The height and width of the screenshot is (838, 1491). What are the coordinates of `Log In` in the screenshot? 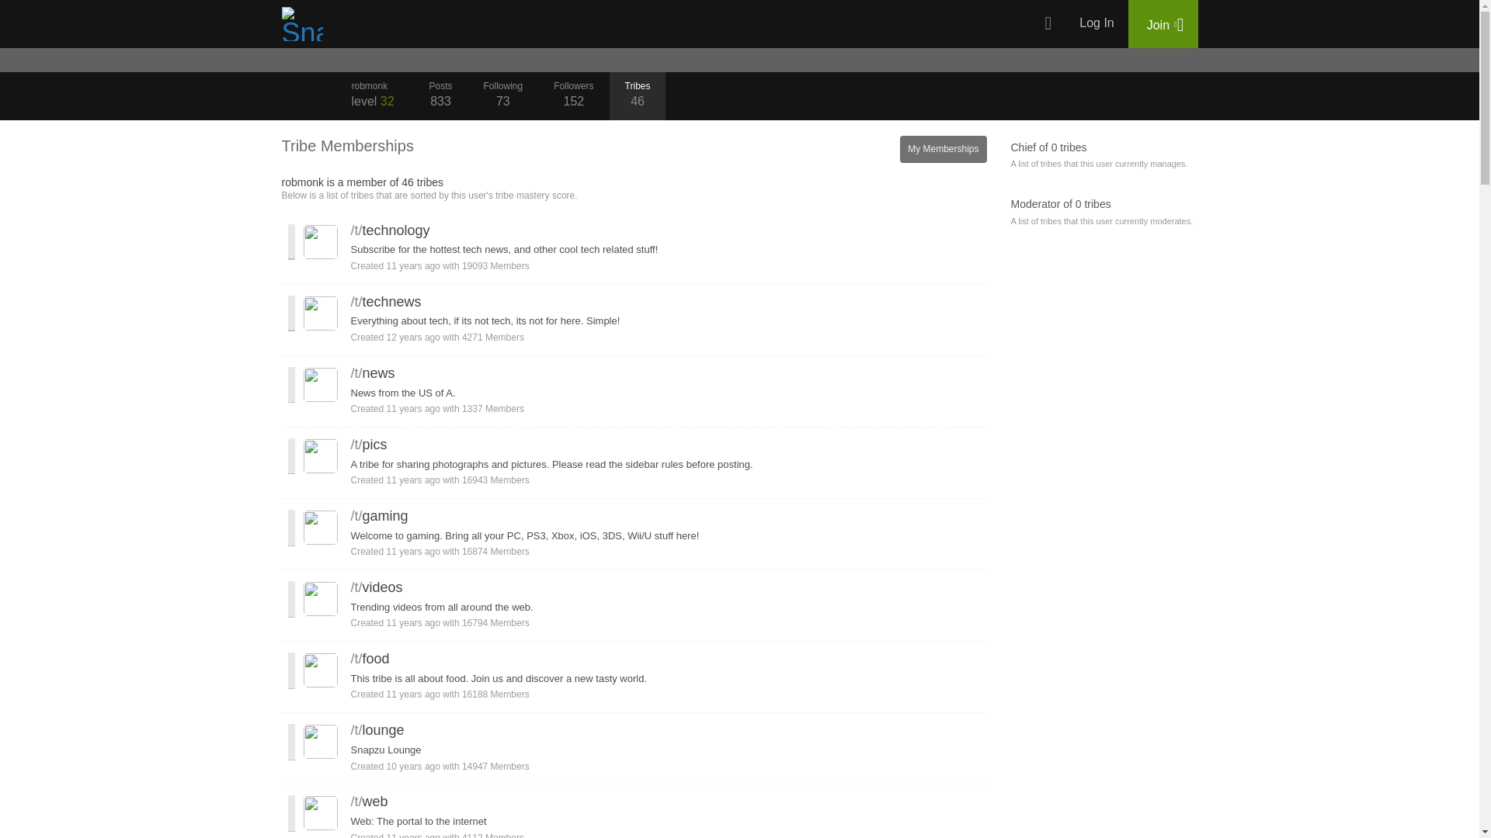 It's located at (440, 96).